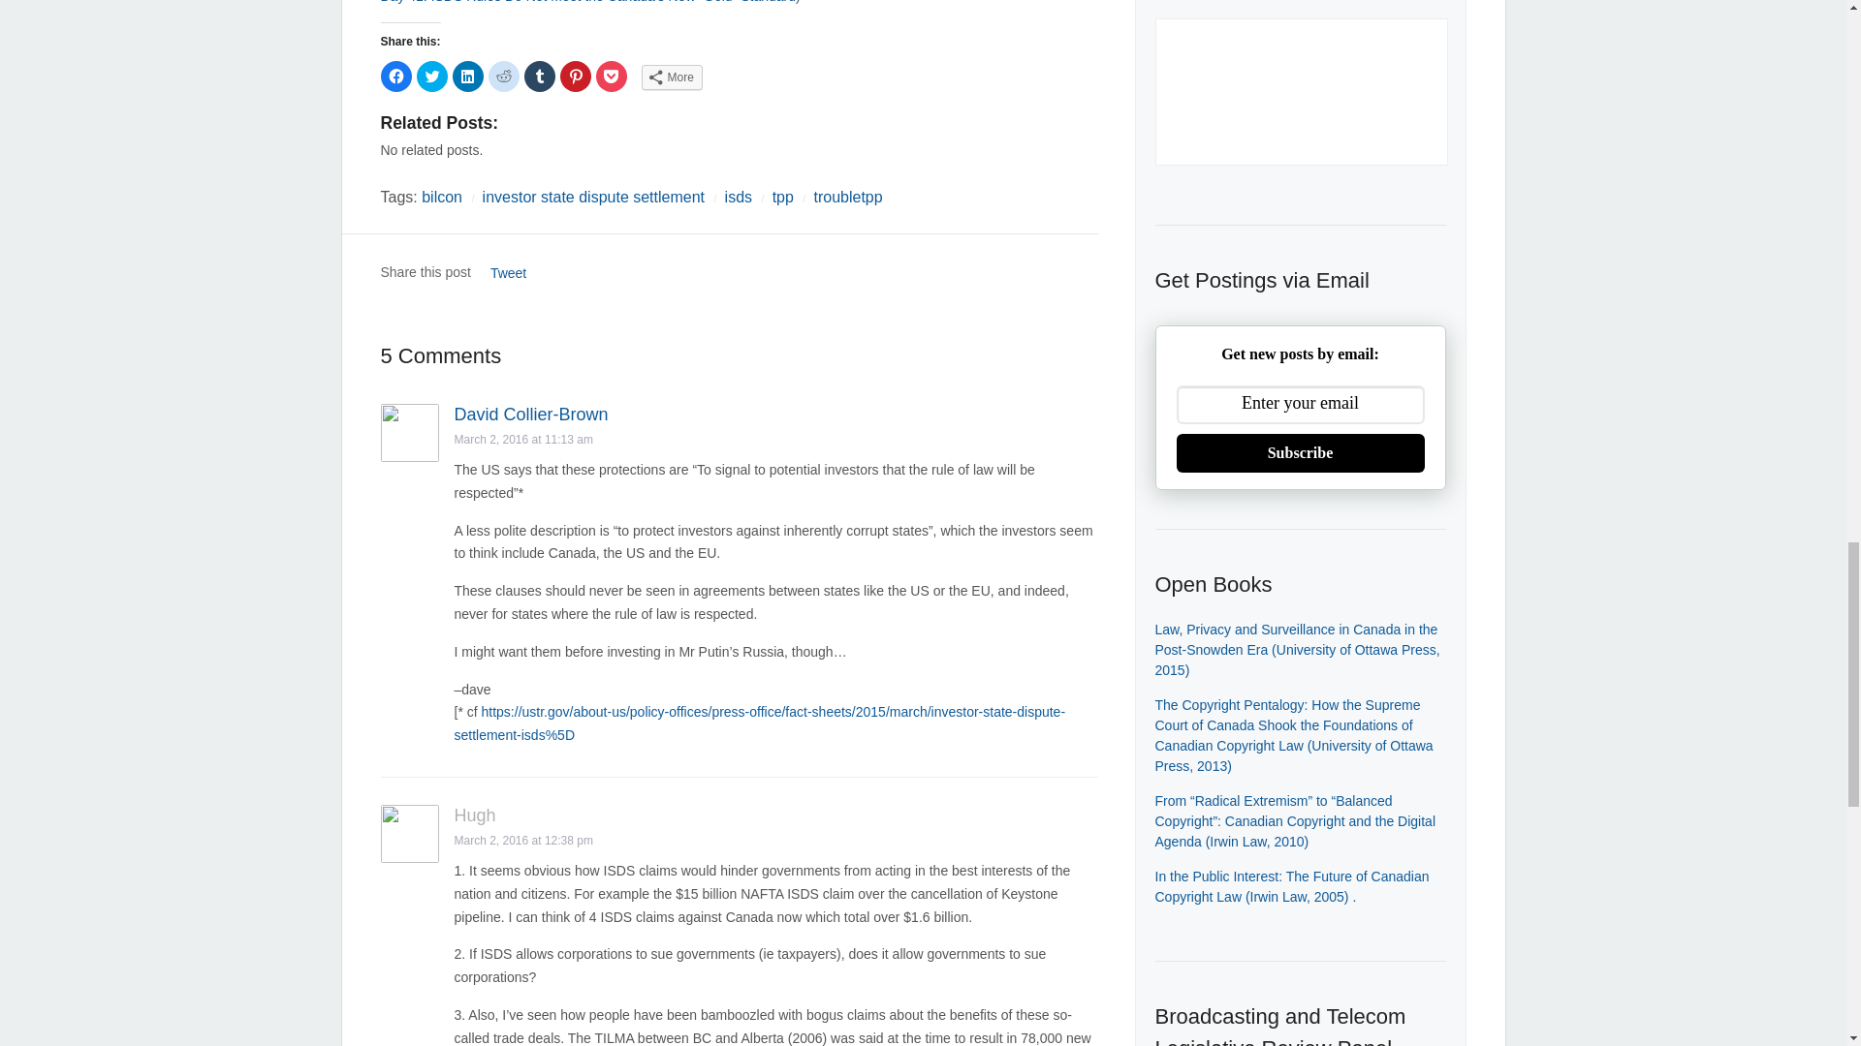  What do you see at coordinates (503, 76) in the screenshot?
I see `Click to share on Reddit` at bounding box center [503, 76].